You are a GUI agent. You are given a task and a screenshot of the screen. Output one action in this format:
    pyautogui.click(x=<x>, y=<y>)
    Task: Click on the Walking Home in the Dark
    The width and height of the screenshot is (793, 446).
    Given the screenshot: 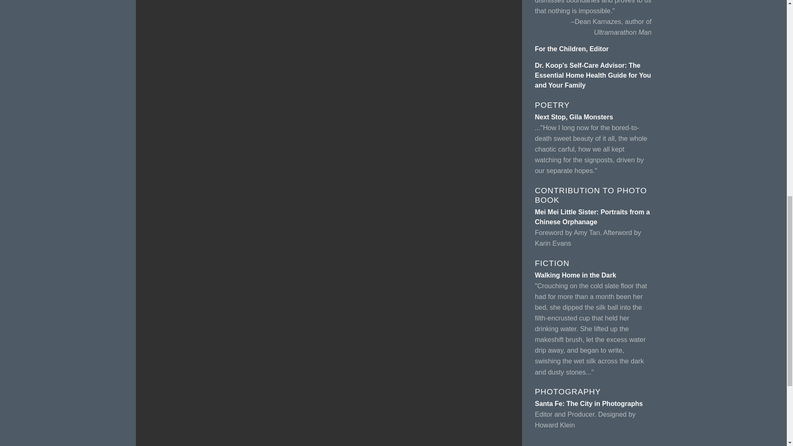 What is the action you would take?
    pyautogui.click(x=575, y=275)
    